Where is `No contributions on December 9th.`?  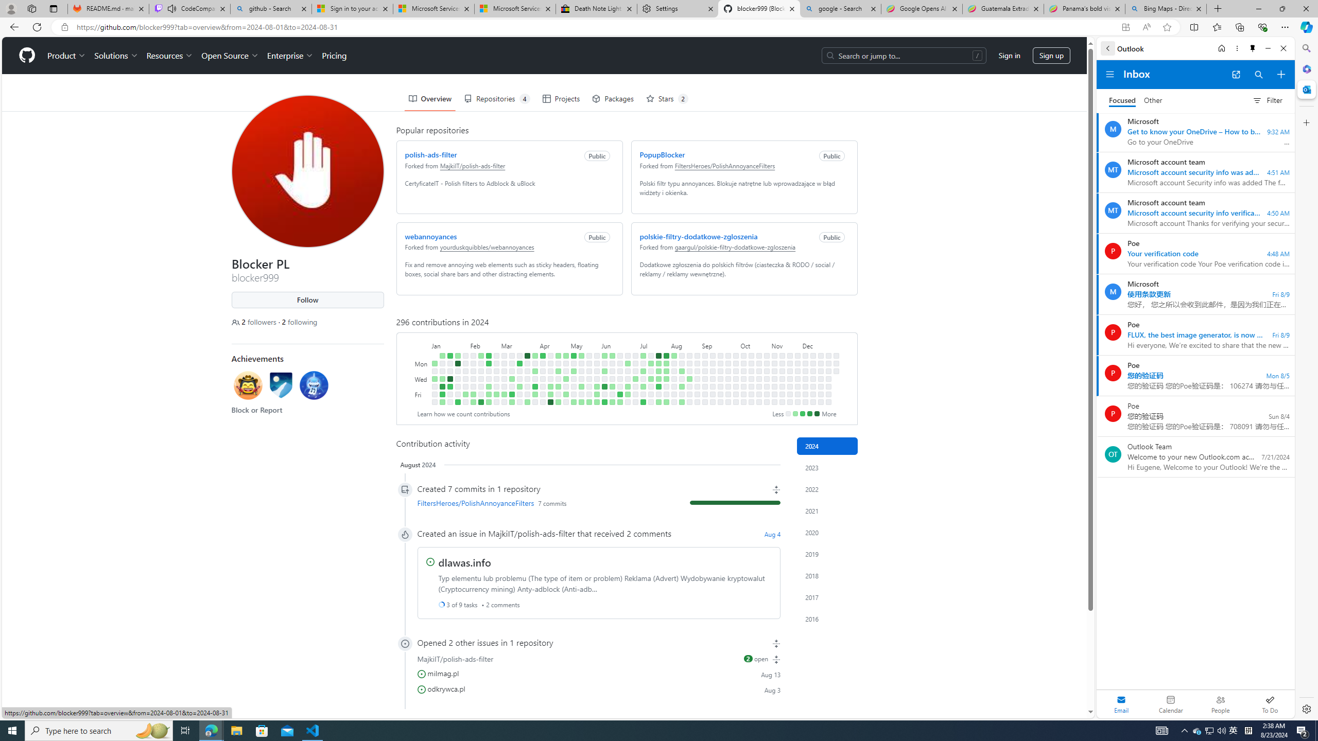 No contributions on December 9th. is located at coordinates (812, 363).